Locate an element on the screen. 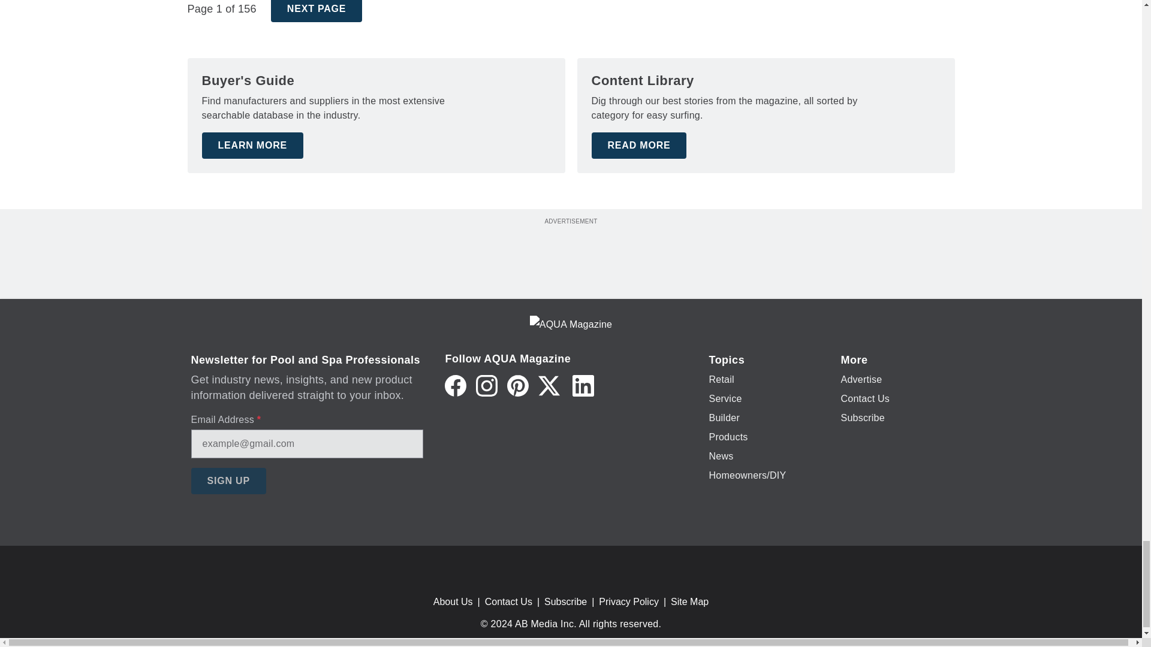  Twitter X icon is located at coordinates (549, 386).